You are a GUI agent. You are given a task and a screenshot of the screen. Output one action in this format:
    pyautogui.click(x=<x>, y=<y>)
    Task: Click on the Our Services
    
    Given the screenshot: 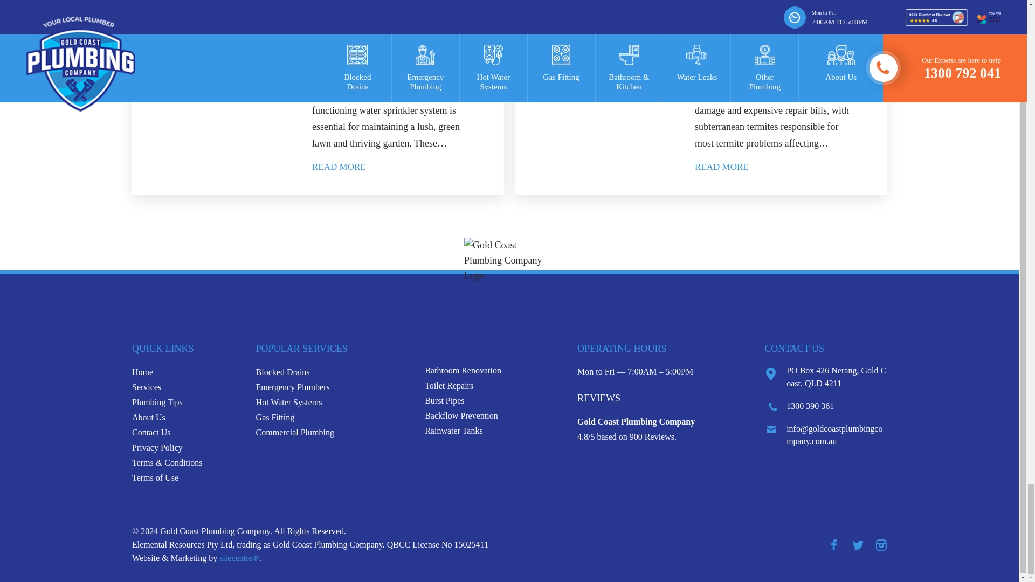 What is the action you would take?
    pyautogui.click(x=147, y=387)
    